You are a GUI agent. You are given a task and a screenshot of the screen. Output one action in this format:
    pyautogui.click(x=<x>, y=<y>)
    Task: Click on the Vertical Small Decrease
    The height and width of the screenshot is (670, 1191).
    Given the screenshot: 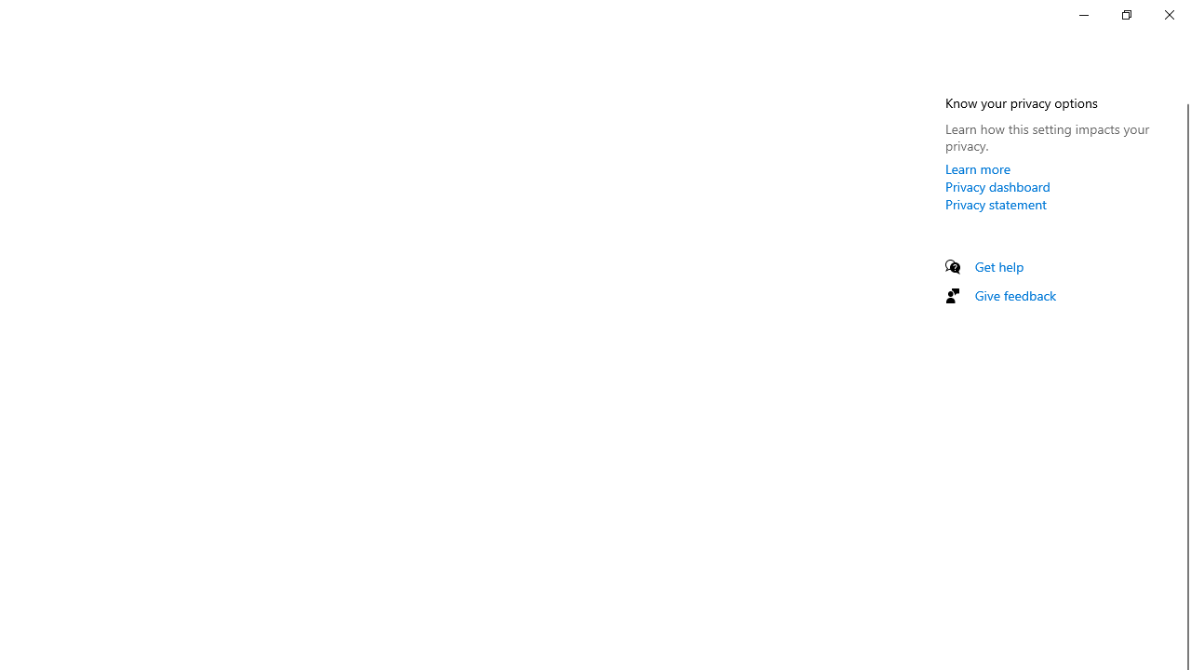 What is the action you would take?
    pyautogui.click(x=1184, y=97)
    